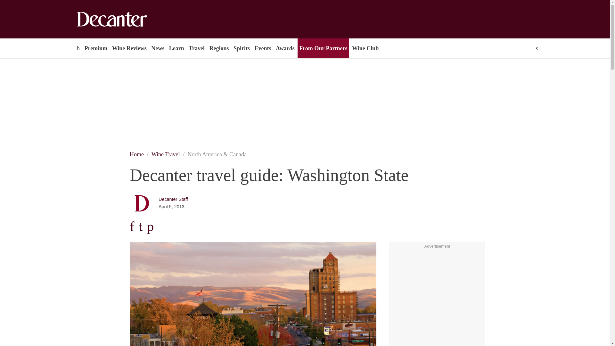 The width and height of the screenshot is (615, 346). Describe the element at coordinates (285, 48) in the screenshot. I see `Awards` at that location.